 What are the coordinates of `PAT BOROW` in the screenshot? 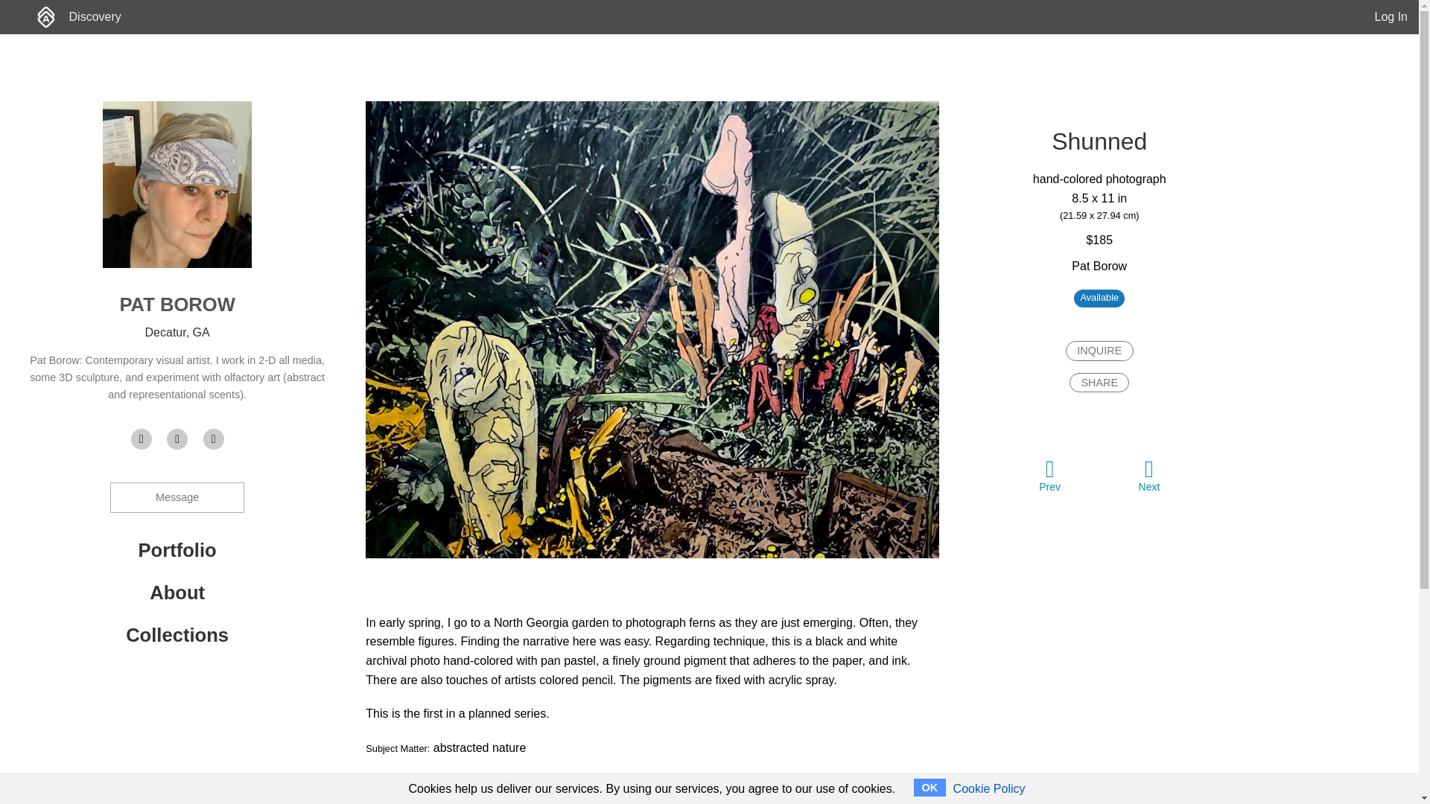 It's located at (176, 304).